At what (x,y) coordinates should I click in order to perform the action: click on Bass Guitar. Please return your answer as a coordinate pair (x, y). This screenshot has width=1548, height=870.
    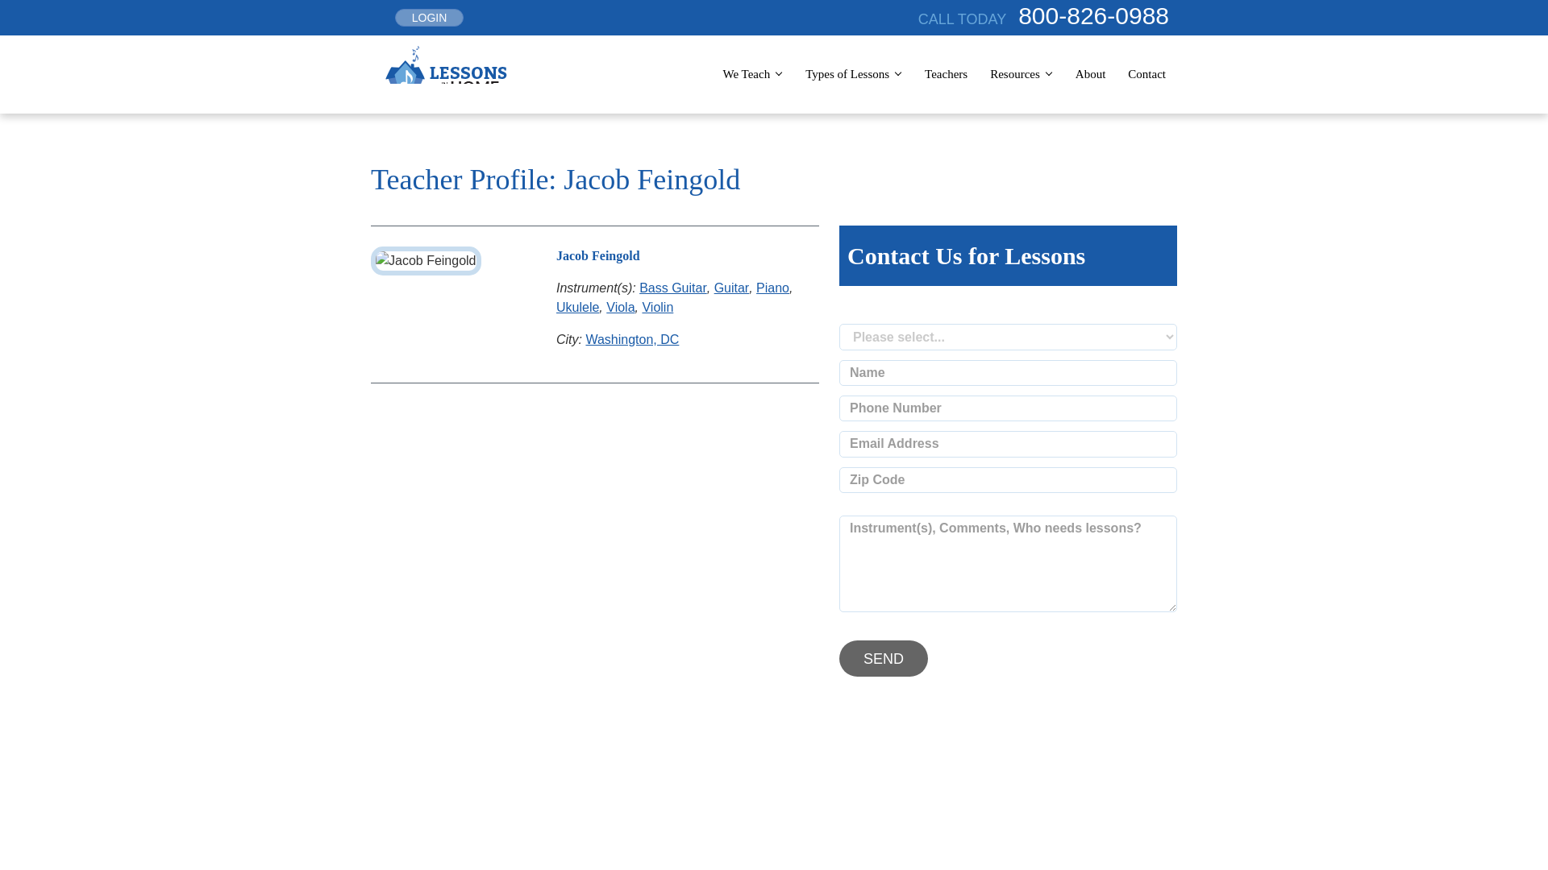
    Looking at the image, I should click on (672, 287).